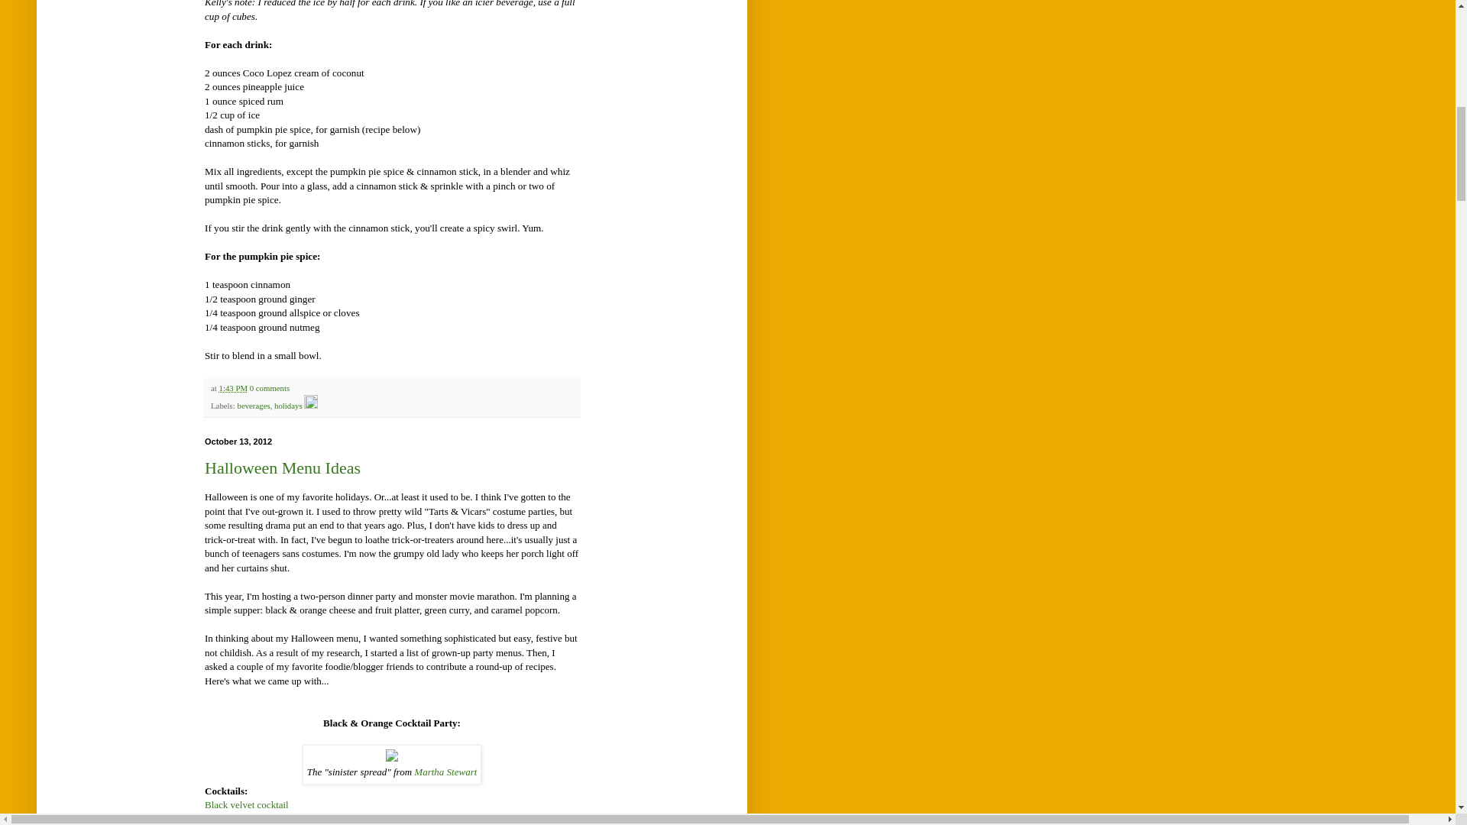 The height and width of the screenshot is (825, 1467). I want to click on Blood orange margarita, so click(252, 819).